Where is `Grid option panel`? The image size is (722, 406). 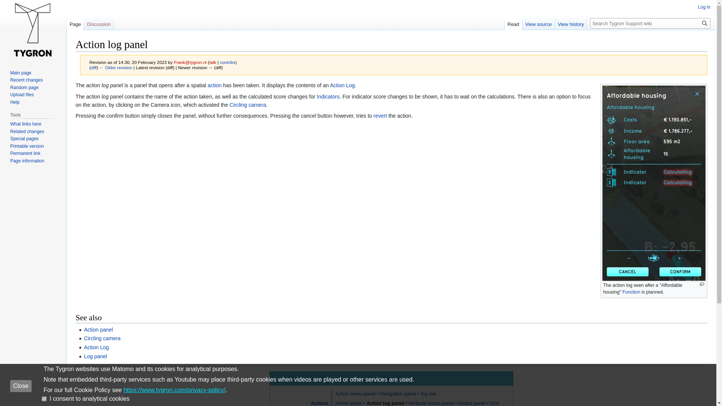 Grid option panel is located at coordinates (417, 403).